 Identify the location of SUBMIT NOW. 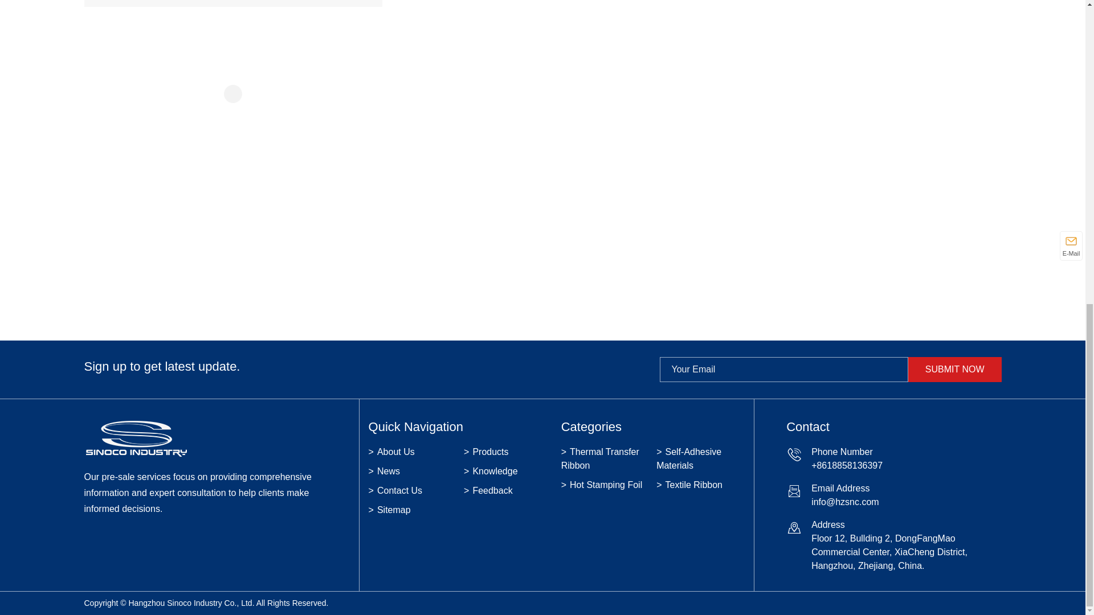
(955, 369).